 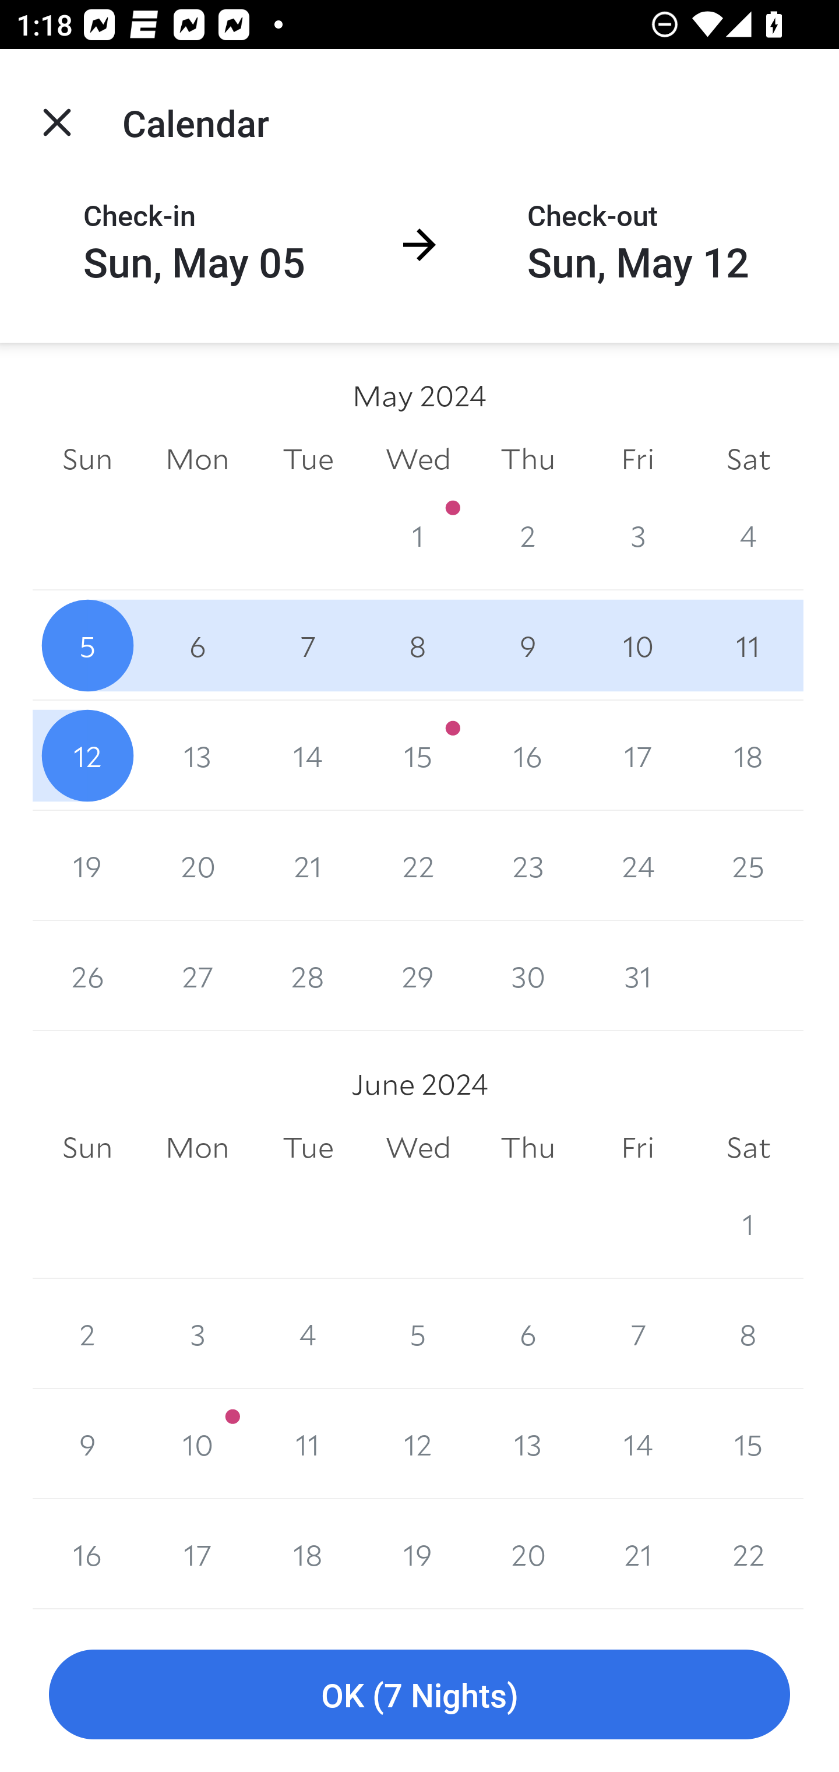 What do you see at coordinates (418, 645) in the screenshot?
I see `8 8 May 2024` at bounding box center [418, 645].